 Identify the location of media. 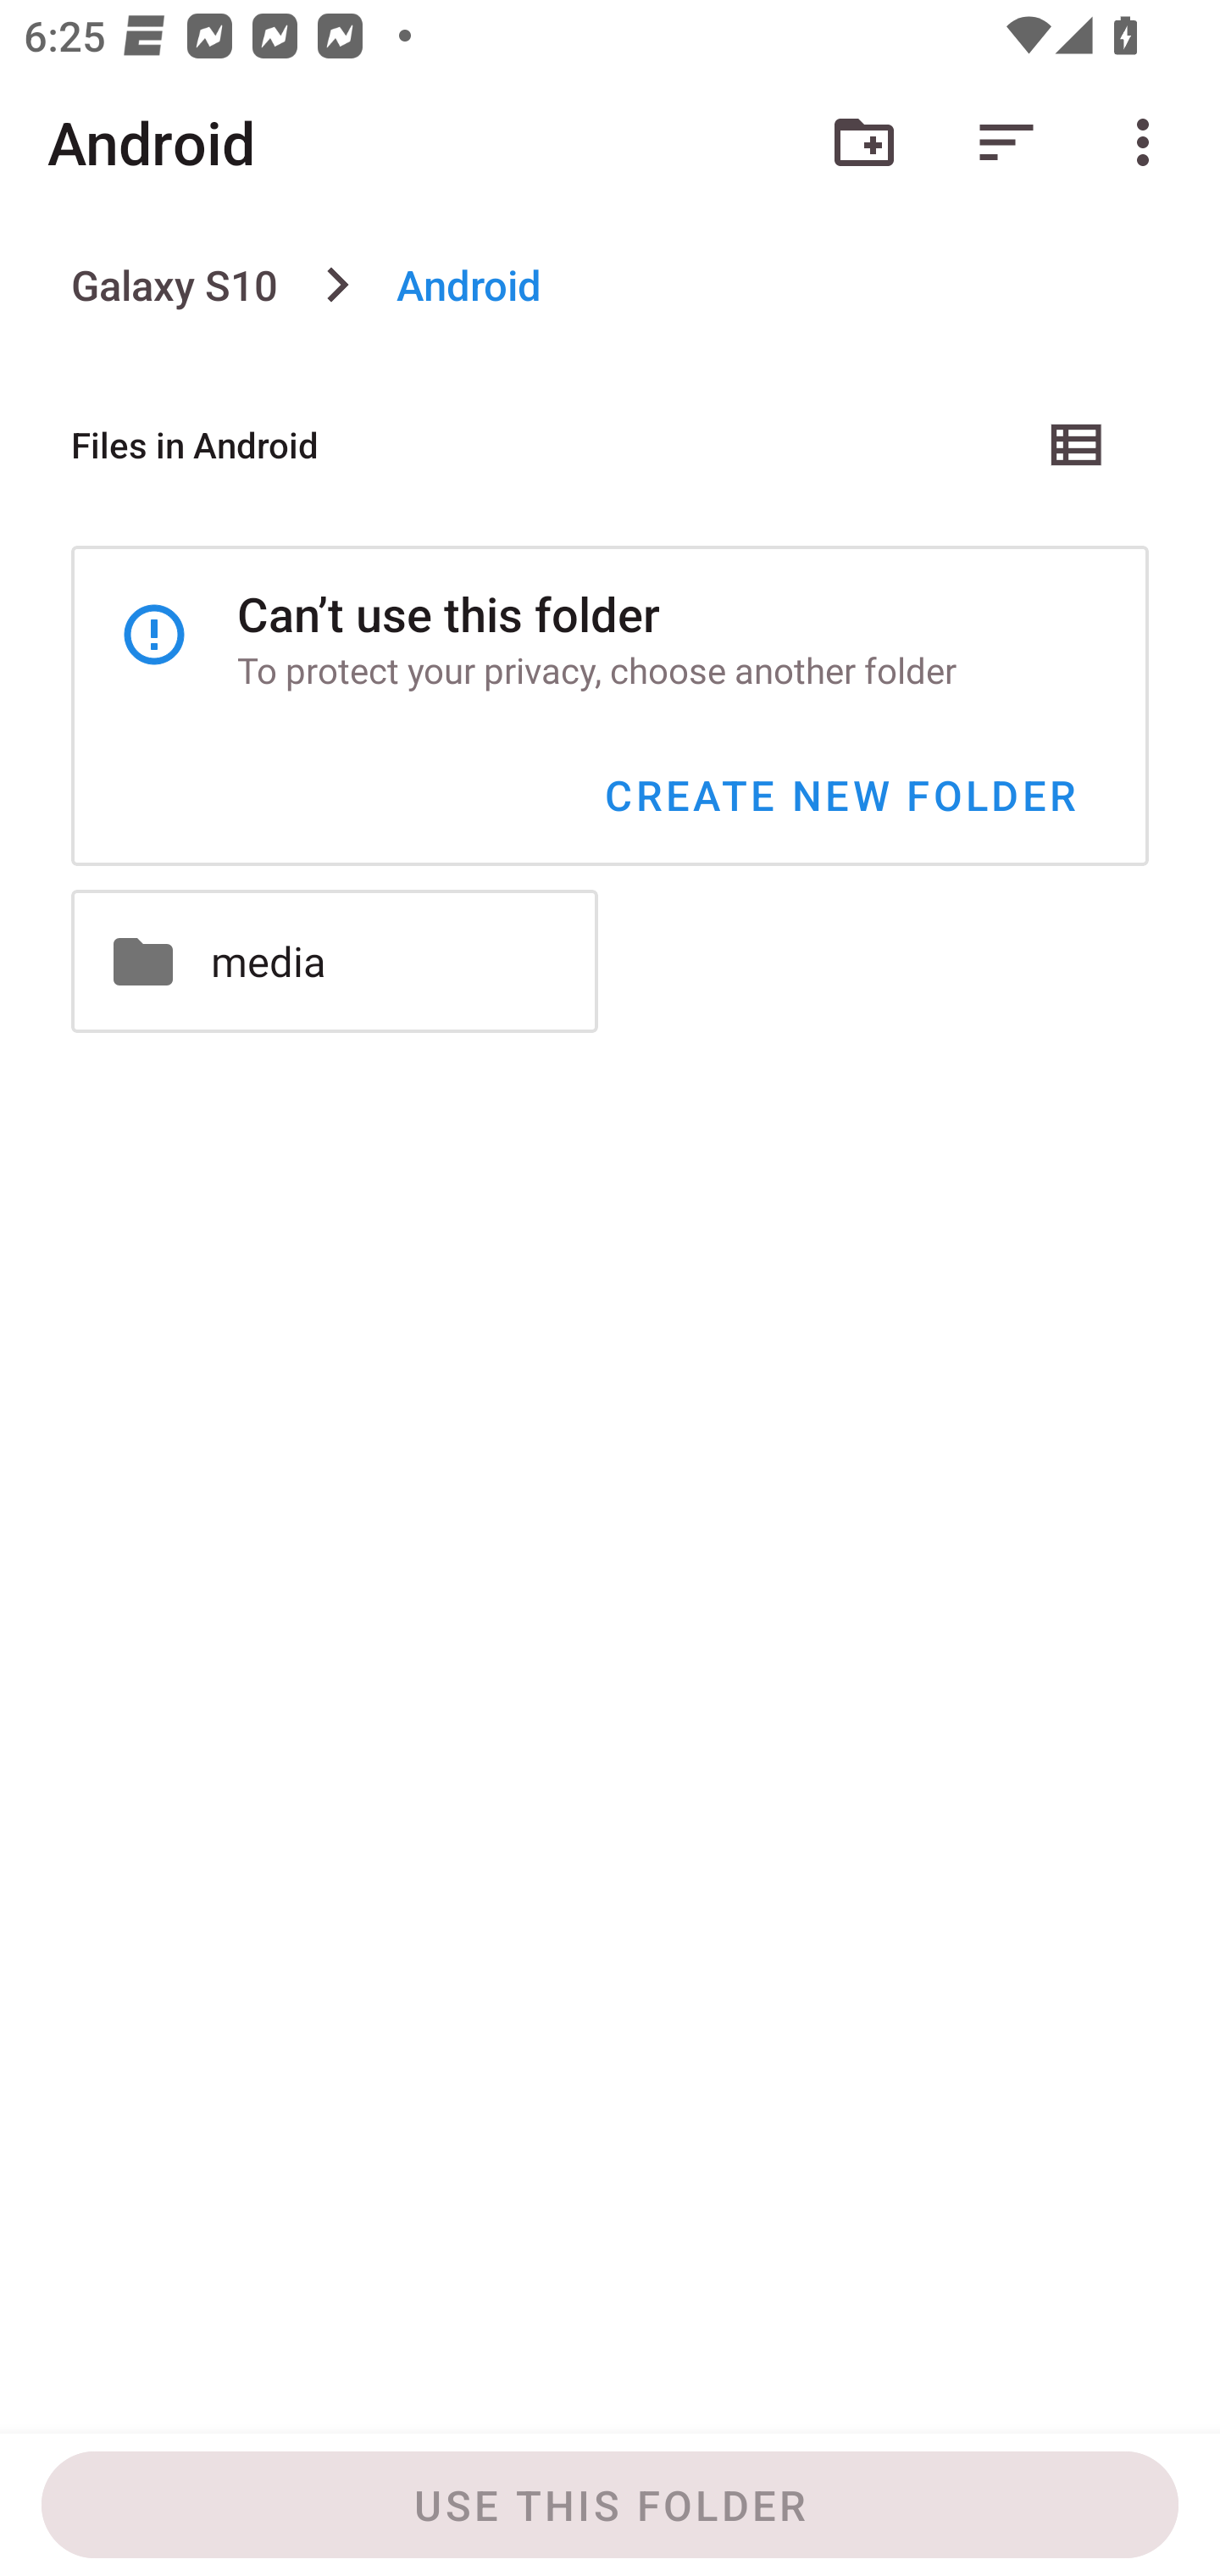
(334, 961).